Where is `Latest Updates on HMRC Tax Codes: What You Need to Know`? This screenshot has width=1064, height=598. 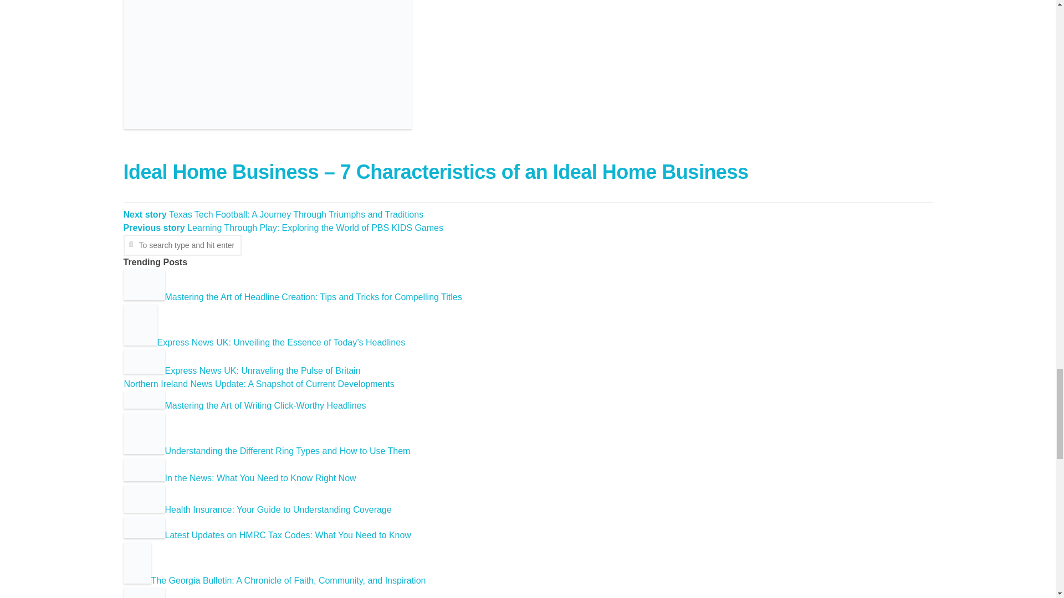
Latest Updates on HMRC Tax Codes: What You Need to Know is located at coordinates (267, 535).